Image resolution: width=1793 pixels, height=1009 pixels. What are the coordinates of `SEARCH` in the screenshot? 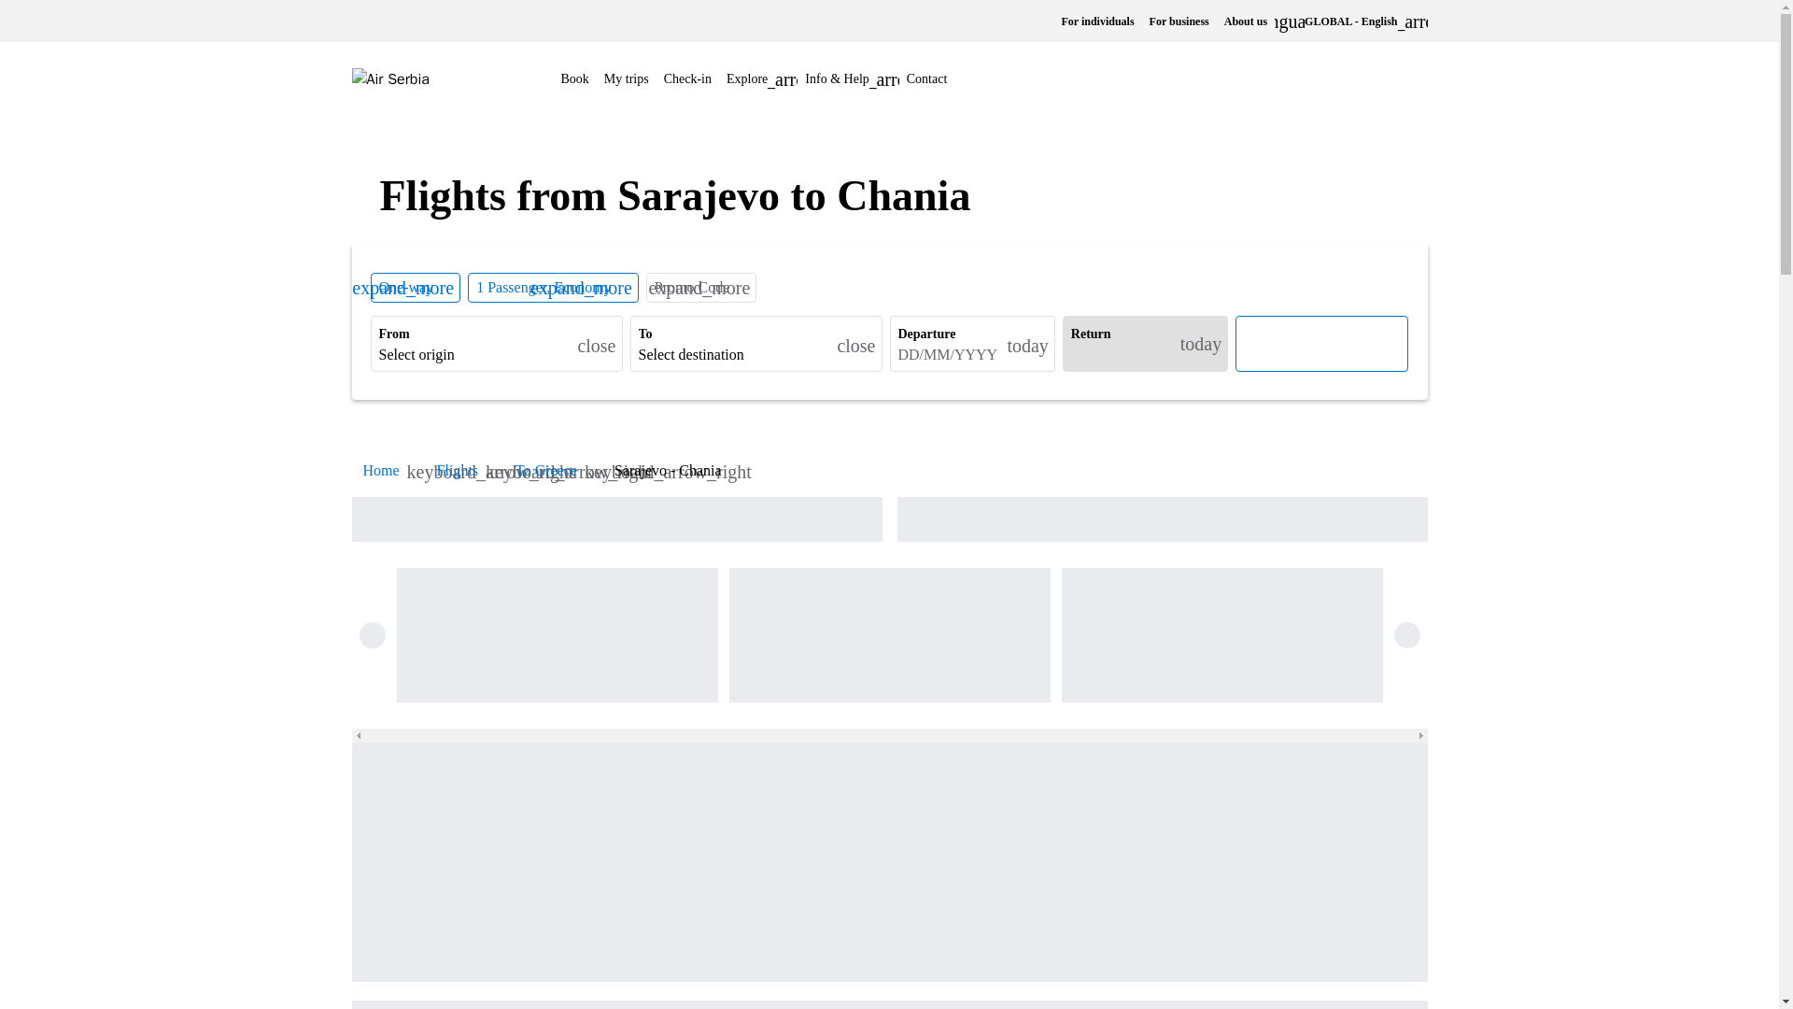 It's located at (1320, 344).